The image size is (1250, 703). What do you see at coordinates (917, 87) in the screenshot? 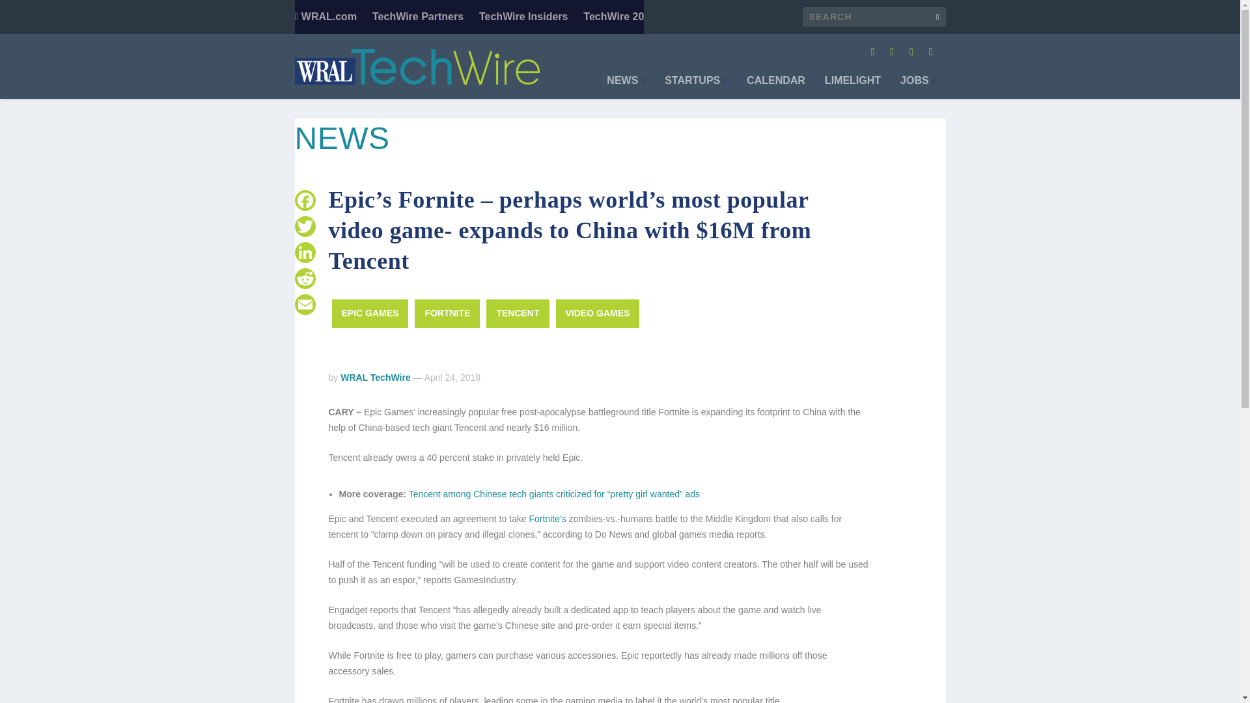
I see `JOBS` at bounding box center [917, 87].